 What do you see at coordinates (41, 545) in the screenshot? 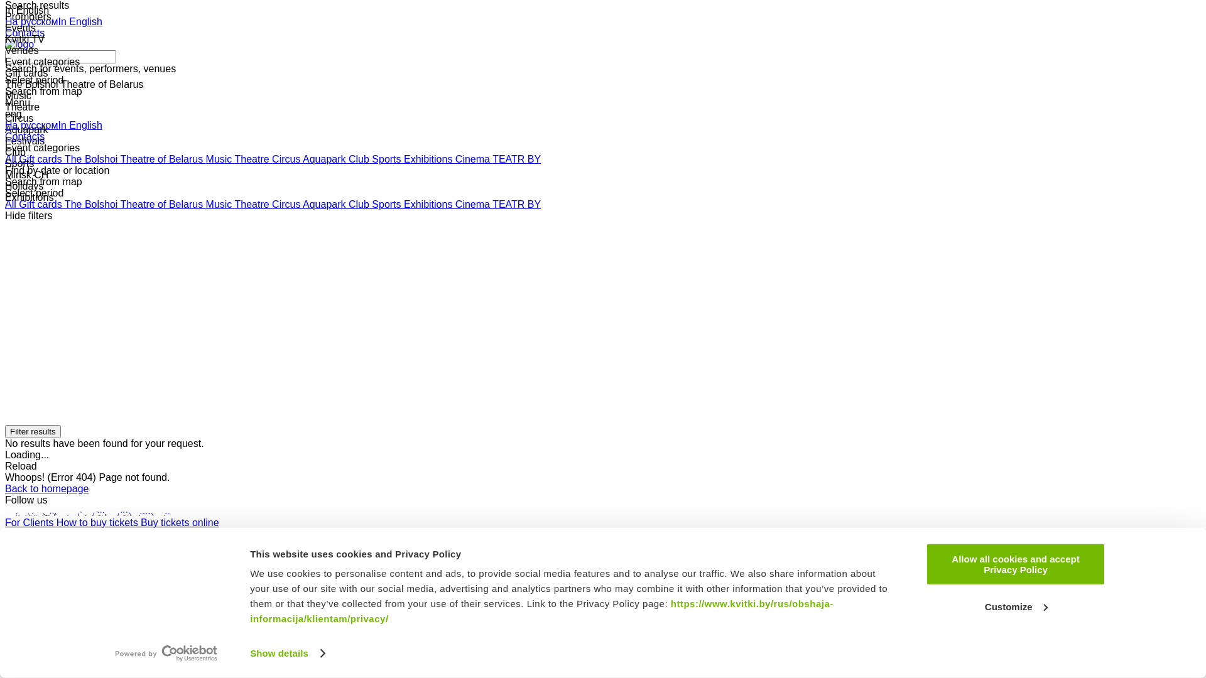
I see `About company` at bounding box center [41, 545].